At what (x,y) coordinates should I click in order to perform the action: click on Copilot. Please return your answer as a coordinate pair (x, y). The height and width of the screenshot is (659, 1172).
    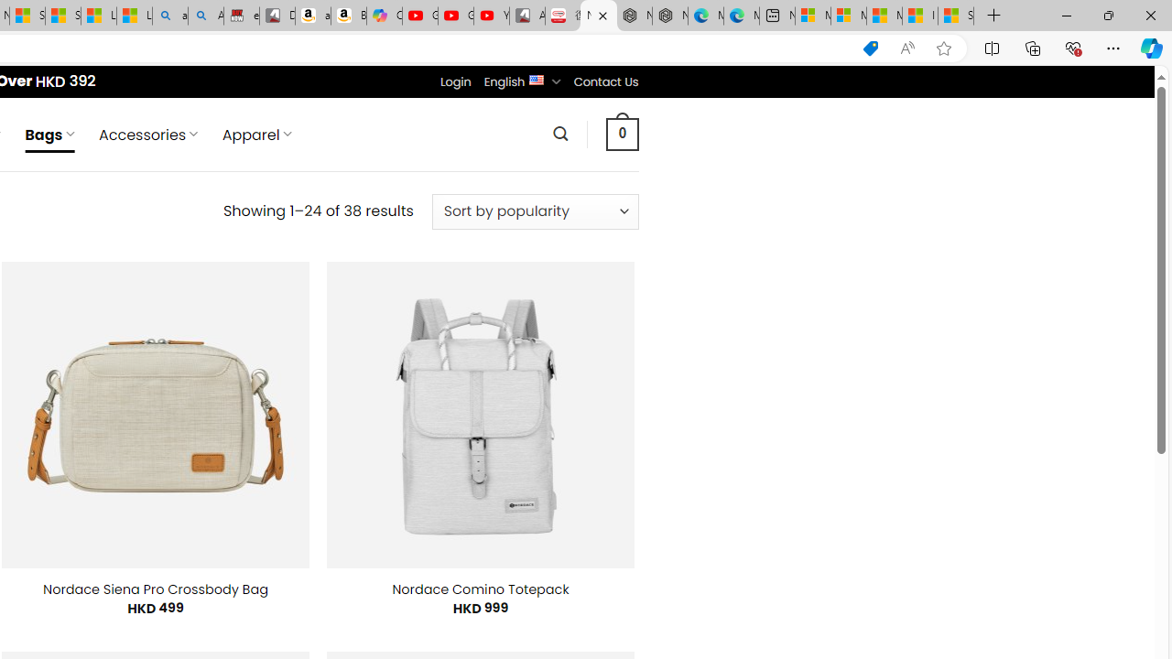
    Looking at the image, I should click on (385, 16).